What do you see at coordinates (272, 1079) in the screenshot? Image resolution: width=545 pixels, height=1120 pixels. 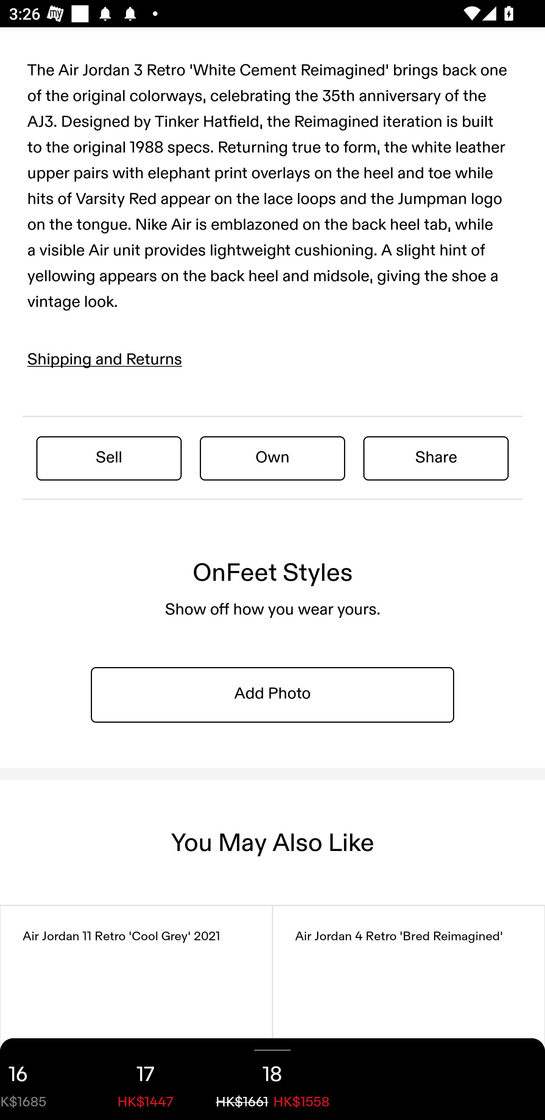 I see `18 HK$1661 HK$1558` at bounding box center [272, 1079].